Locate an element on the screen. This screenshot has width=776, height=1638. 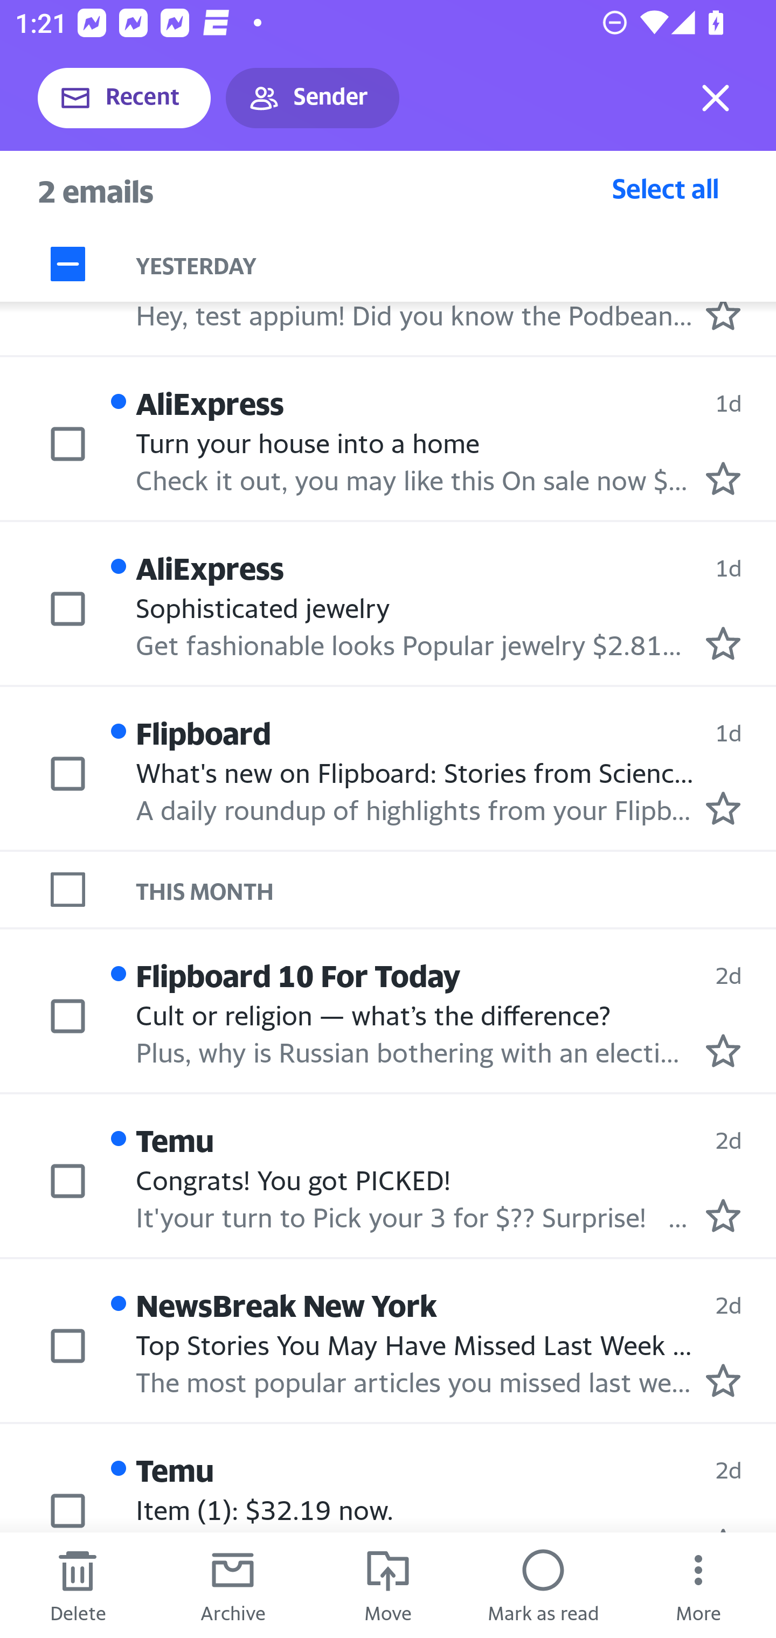
THIS MONTH is located at coordinates (456, 890).